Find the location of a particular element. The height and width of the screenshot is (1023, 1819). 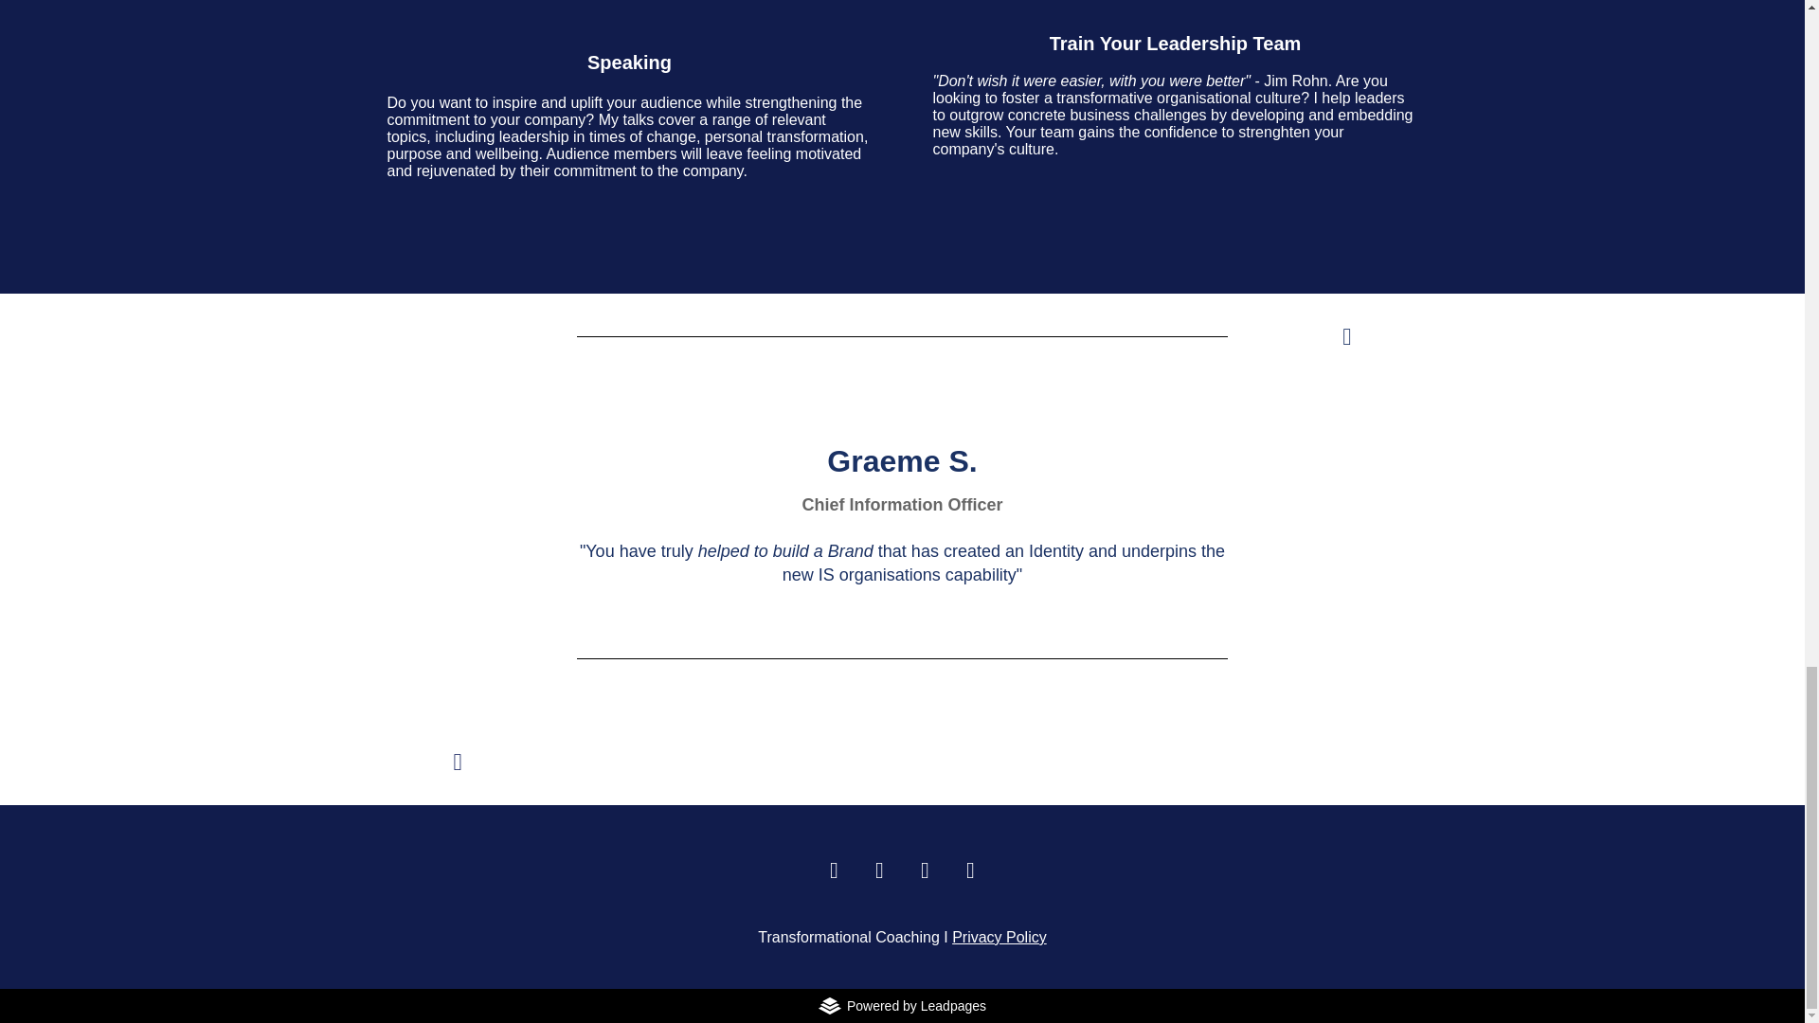

Privacy Policy is located at coordinates (999, 936).